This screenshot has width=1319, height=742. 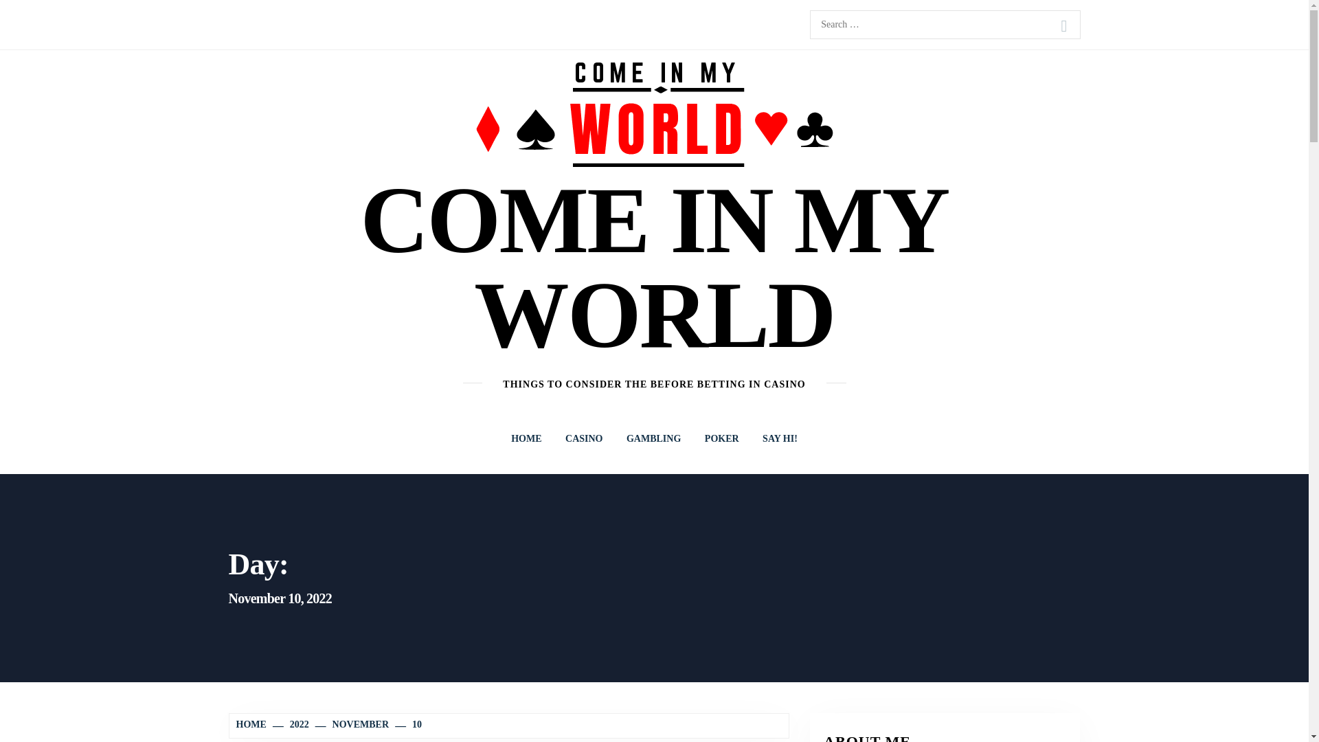 I want to click on 2022, so click(x=291, y=724).